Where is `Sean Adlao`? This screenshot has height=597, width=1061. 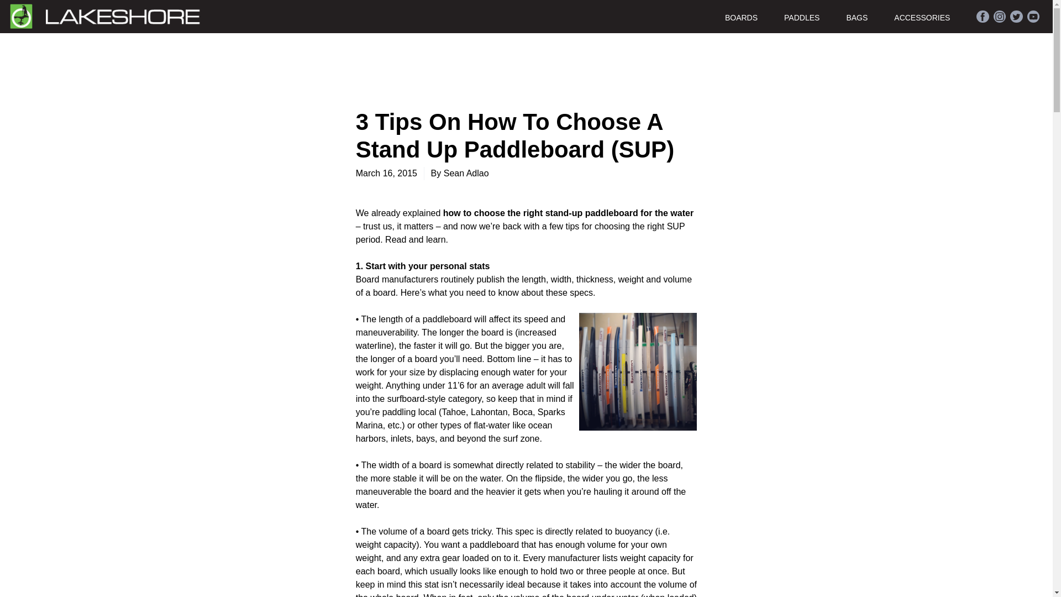 Sean Adlao is located at coordinates (466, 172).